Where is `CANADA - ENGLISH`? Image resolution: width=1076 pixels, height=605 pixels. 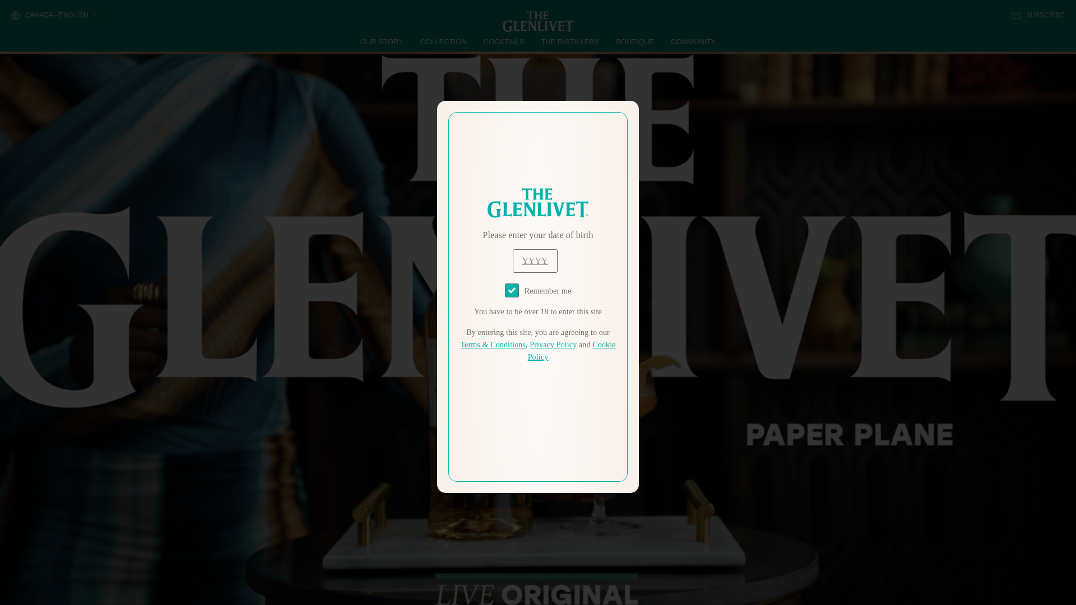 CANADA - ENGLISH is located at coordinates (54, 16).